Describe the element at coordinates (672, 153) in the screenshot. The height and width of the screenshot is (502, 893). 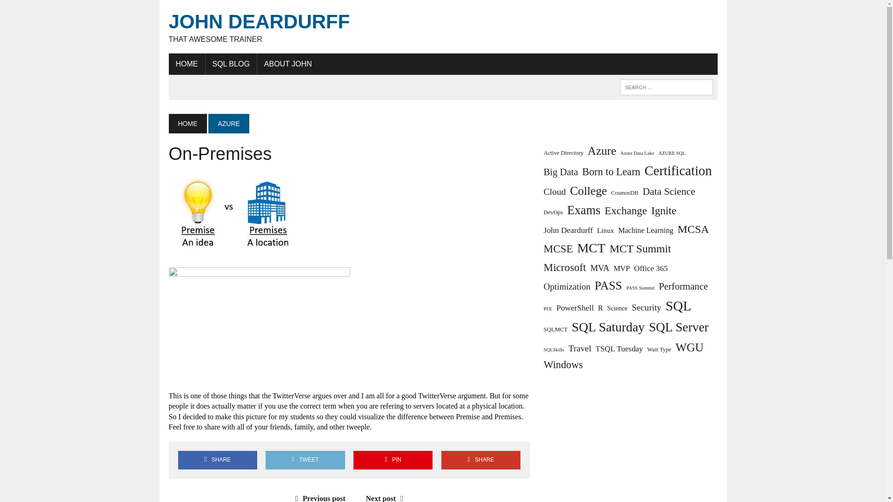
I see `Active Directory` at that location.